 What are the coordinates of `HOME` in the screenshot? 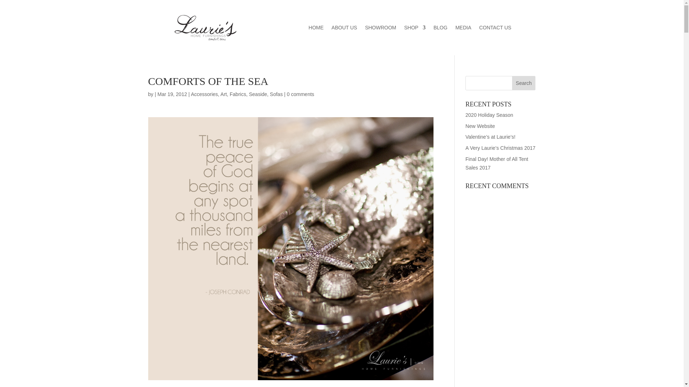 It's located at (316, 29).